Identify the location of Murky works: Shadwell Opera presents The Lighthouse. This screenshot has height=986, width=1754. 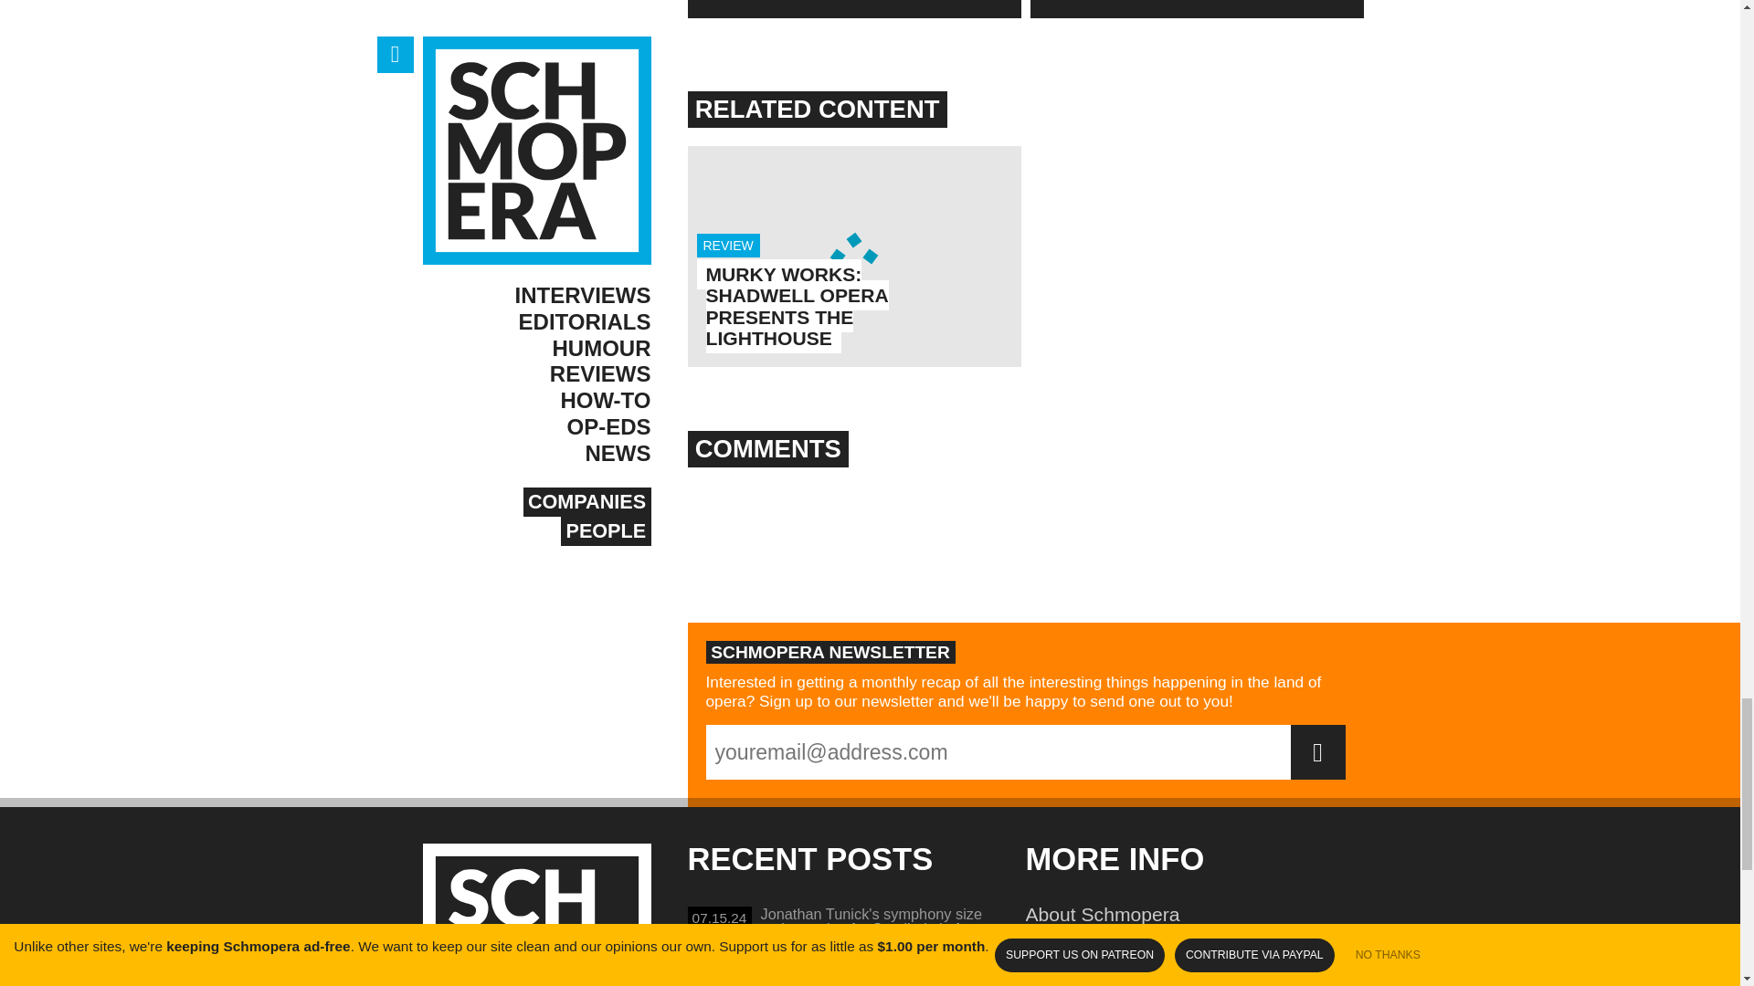
(796, 306).